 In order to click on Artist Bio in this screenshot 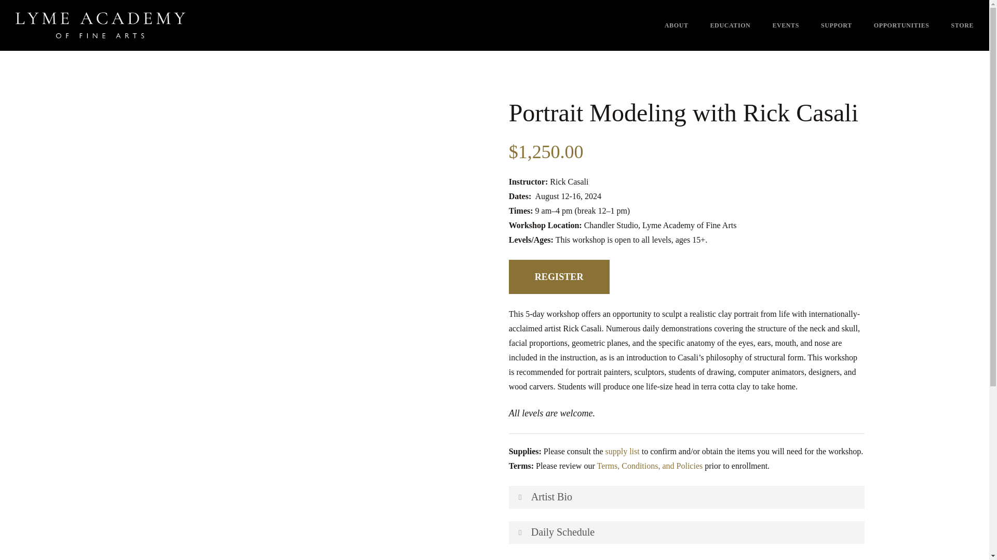, I will do `click(686, 497)`.